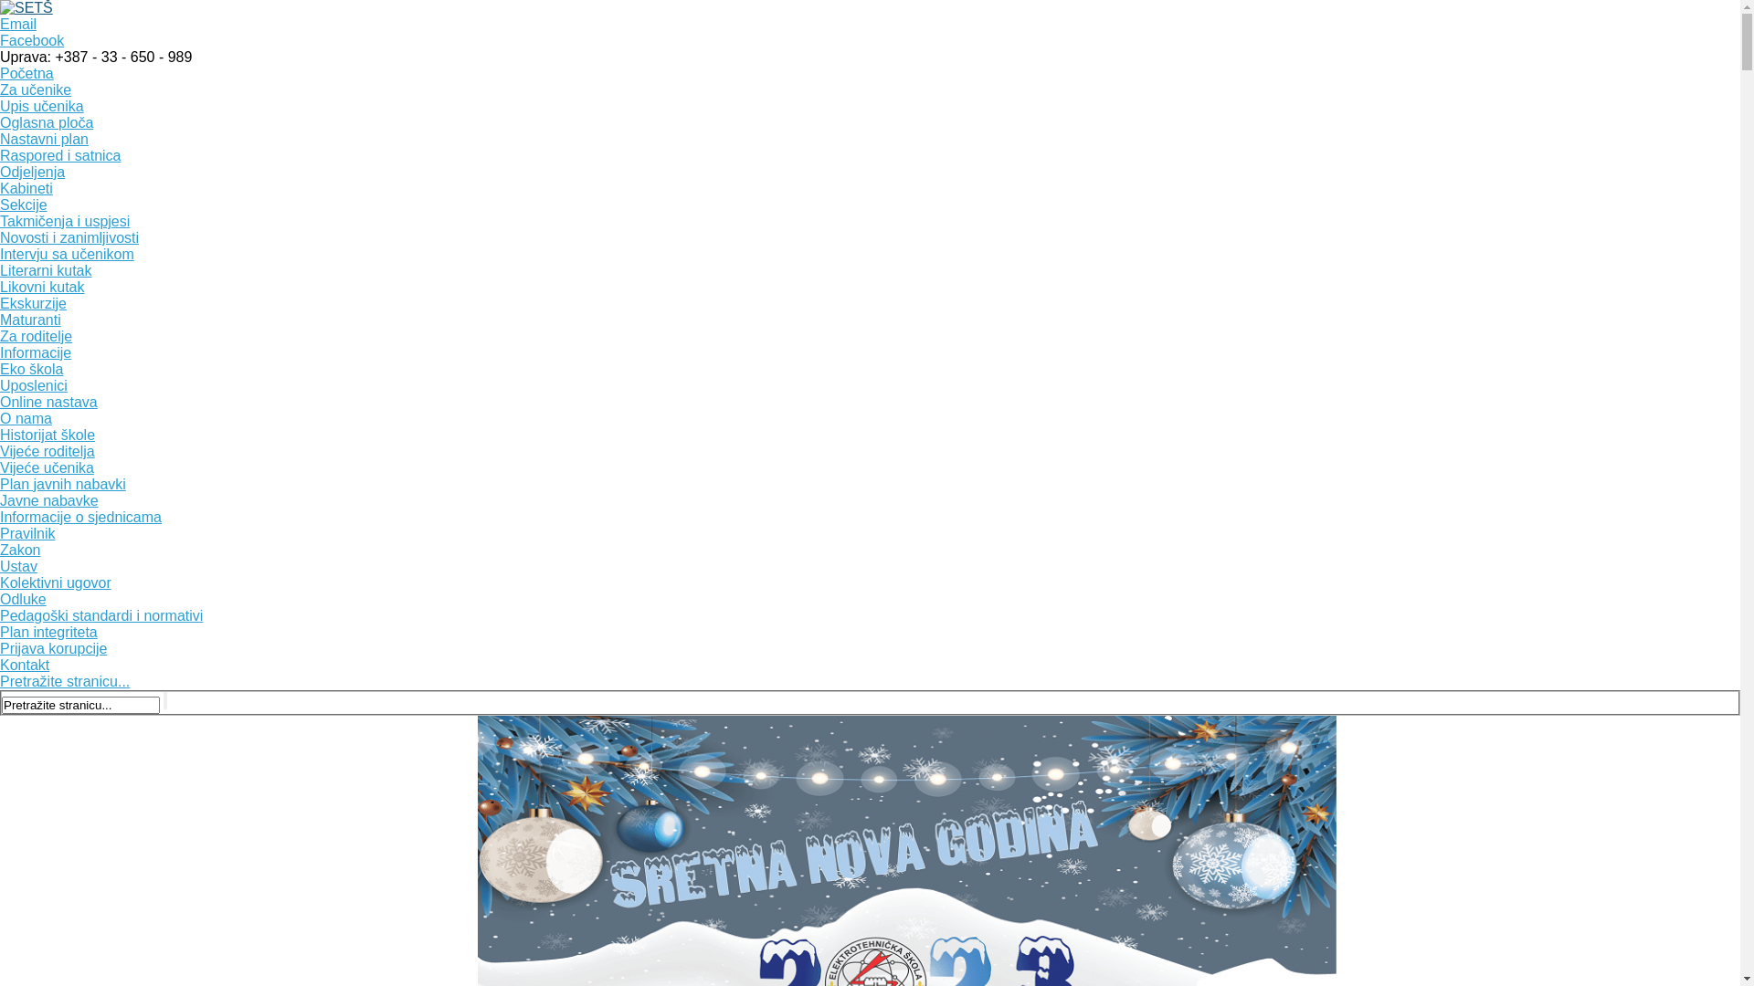 The height and width of the screenshot is (986, 1754). I want to click on Pravilnik, so click(27, 533).